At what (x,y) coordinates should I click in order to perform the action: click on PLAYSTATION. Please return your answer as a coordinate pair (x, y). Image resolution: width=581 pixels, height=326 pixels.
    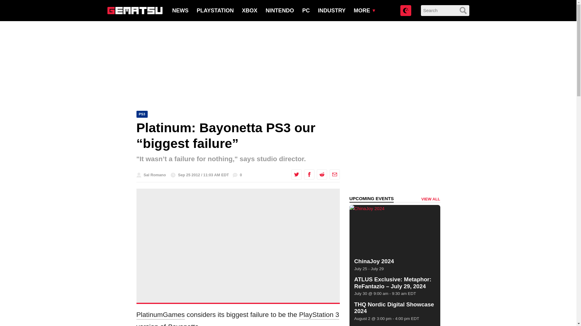
    Looking at the image, I should click on (215, 10).